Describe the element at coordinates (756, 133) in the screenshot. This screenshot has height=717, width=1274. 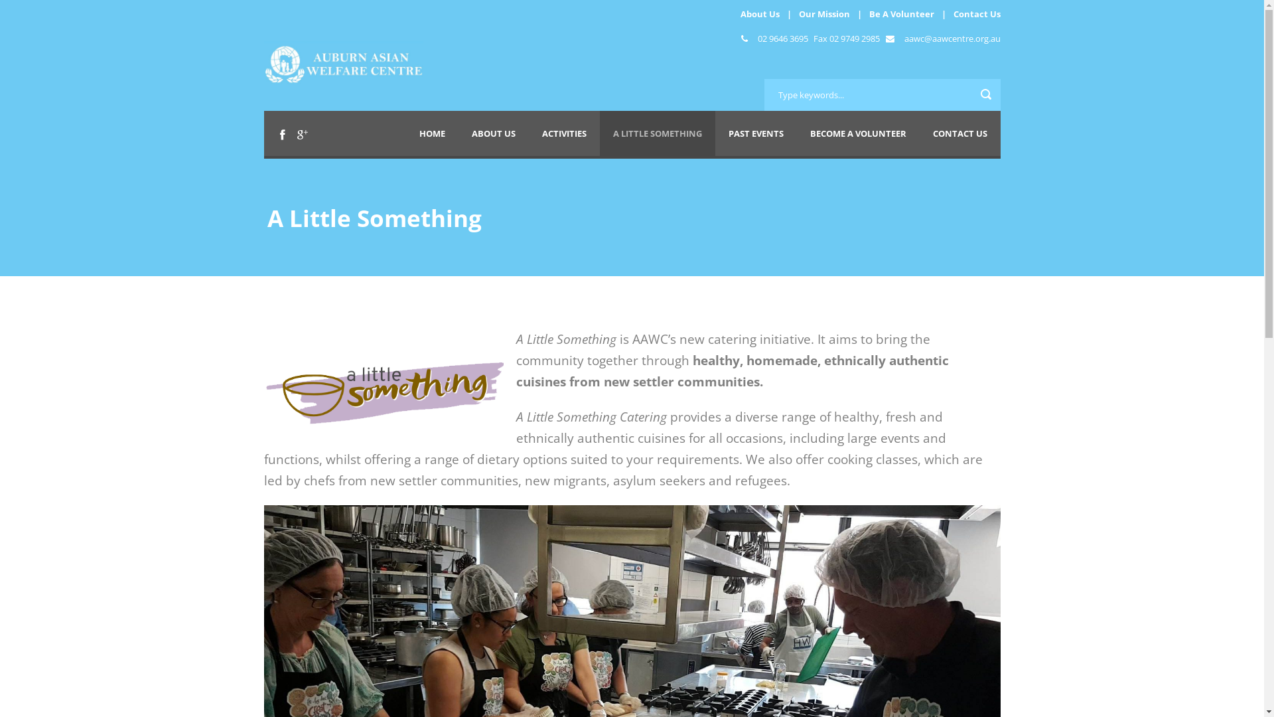
I see `PAST EVENTS` at that location.